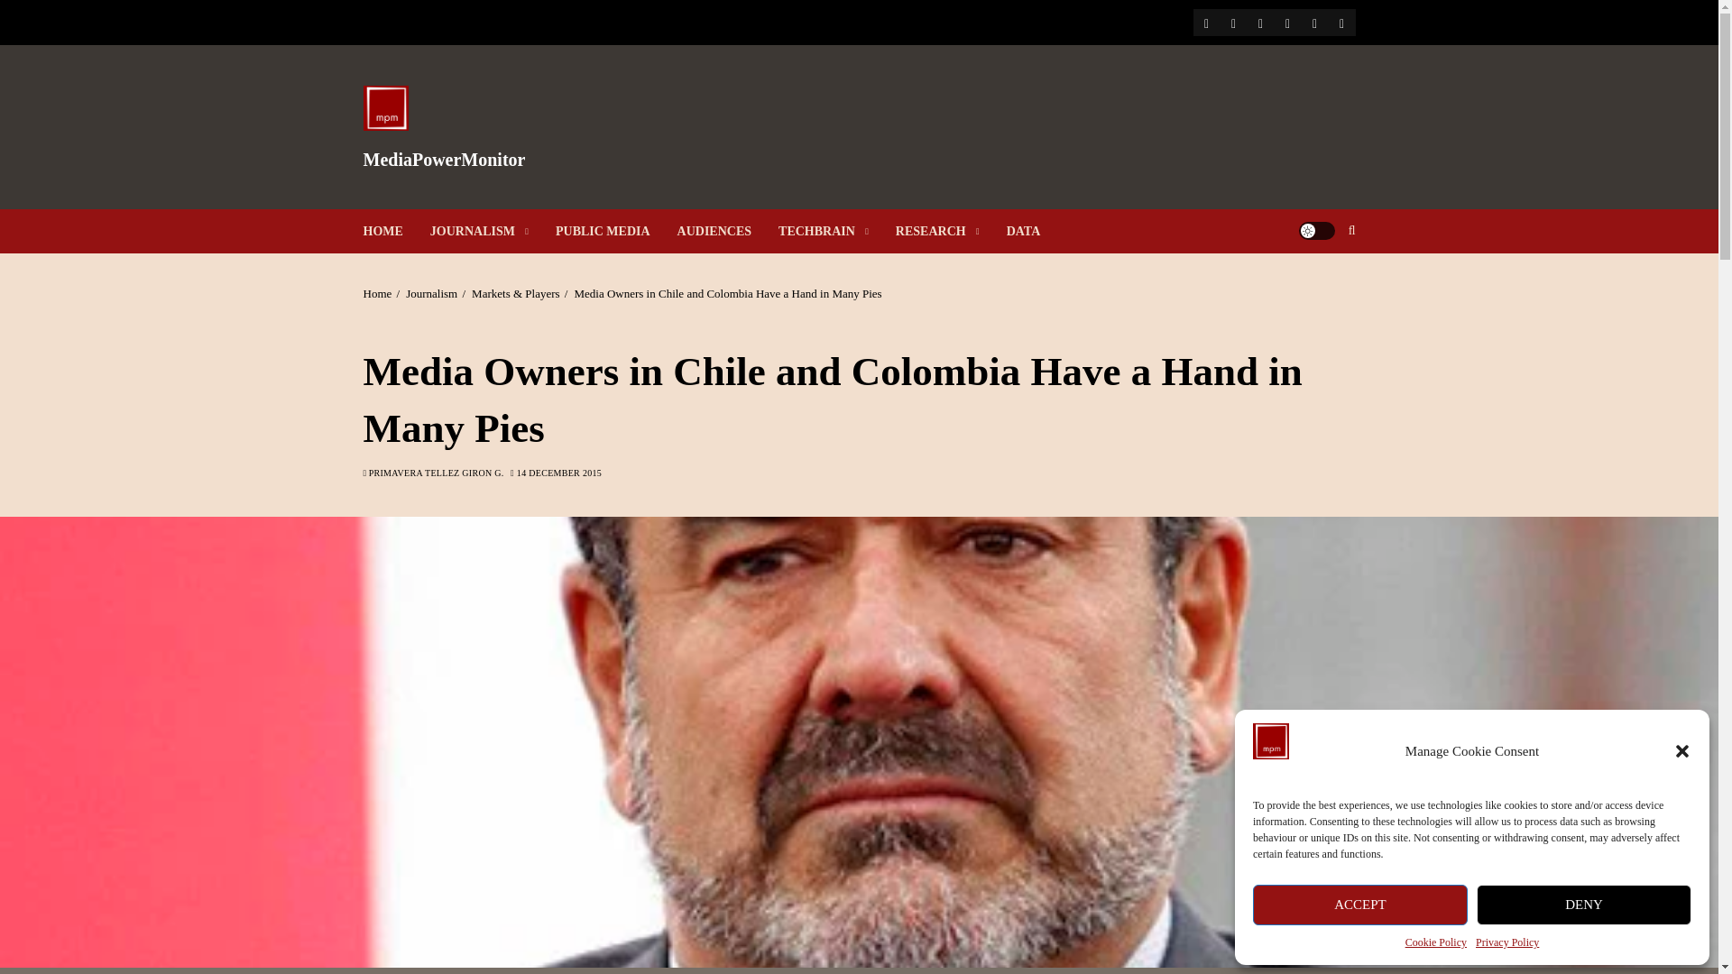  What do you see at coordinates (1286, 22) in the screenshot?
I see `Linkedin` at bounding box center [1286, 22].